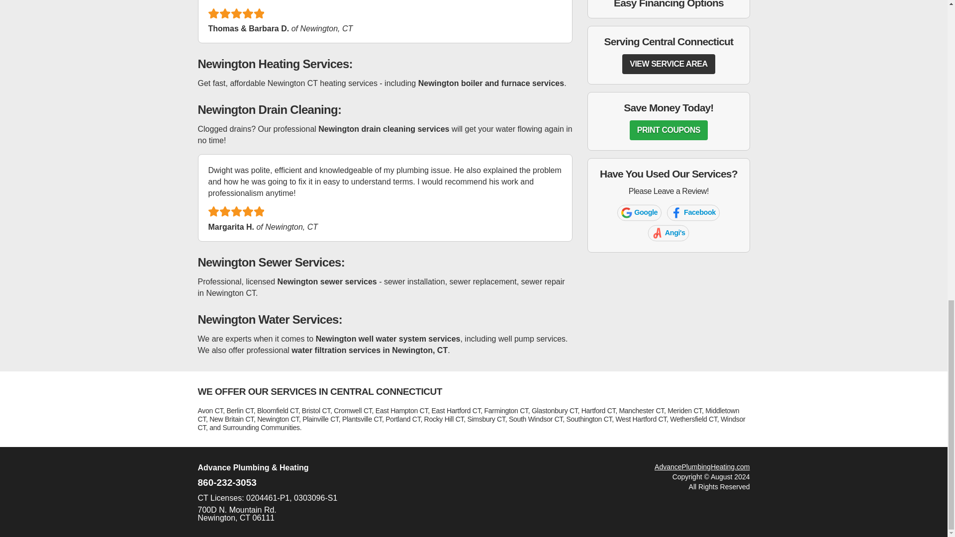 The width and height of the screenshot is (955, 537). Describe the element at coordinates (696, 214) in the screenshot. I see `PRINT COUPONS` at that location.